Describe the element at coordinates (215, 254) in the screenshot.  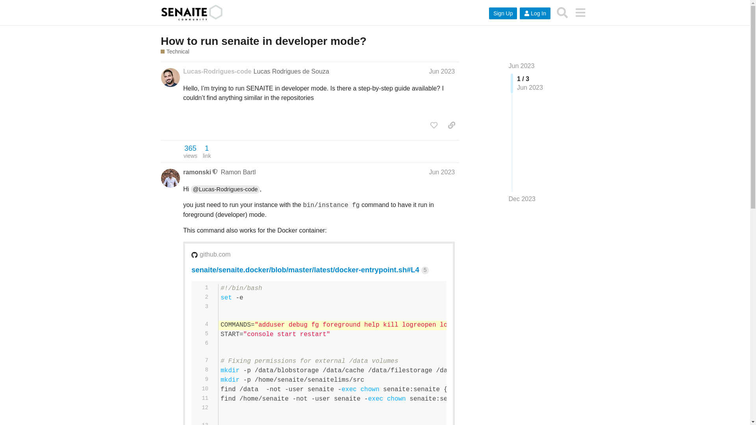
I see `github.com` at that location.